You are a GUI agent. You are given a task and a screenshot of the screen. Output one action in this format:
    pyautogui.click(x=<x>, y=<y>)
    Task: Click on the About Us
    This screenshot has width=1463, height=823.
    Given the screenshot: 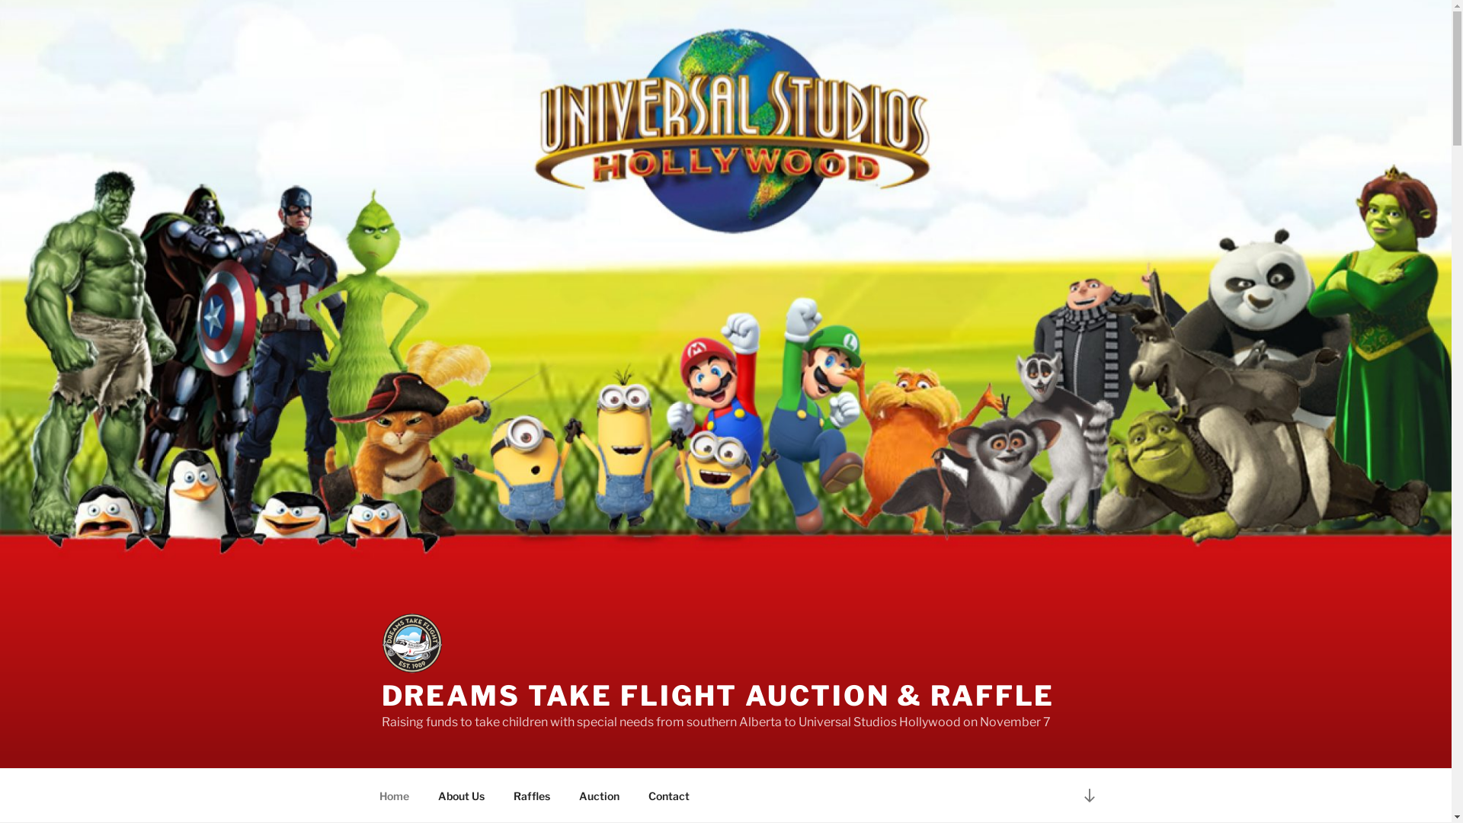 What is the action you would take?
    pyautogui.click(x=462, y=796)
    